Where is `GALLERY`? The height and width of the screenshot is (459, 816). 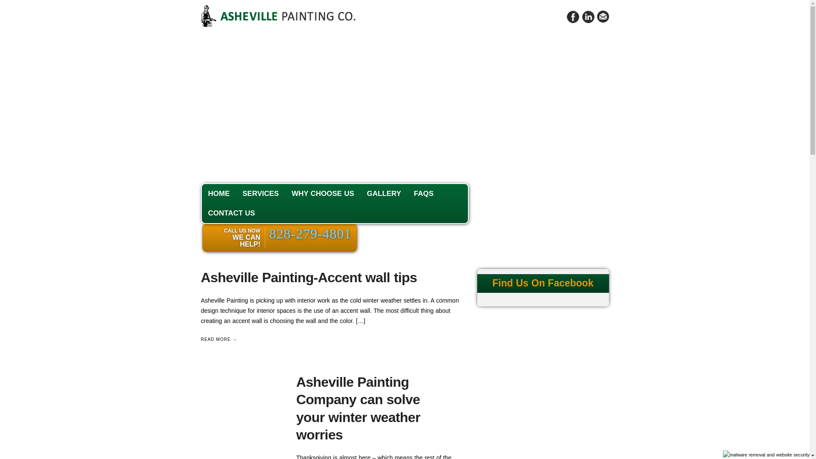
GALLERY is located at coordinates (384, 194).